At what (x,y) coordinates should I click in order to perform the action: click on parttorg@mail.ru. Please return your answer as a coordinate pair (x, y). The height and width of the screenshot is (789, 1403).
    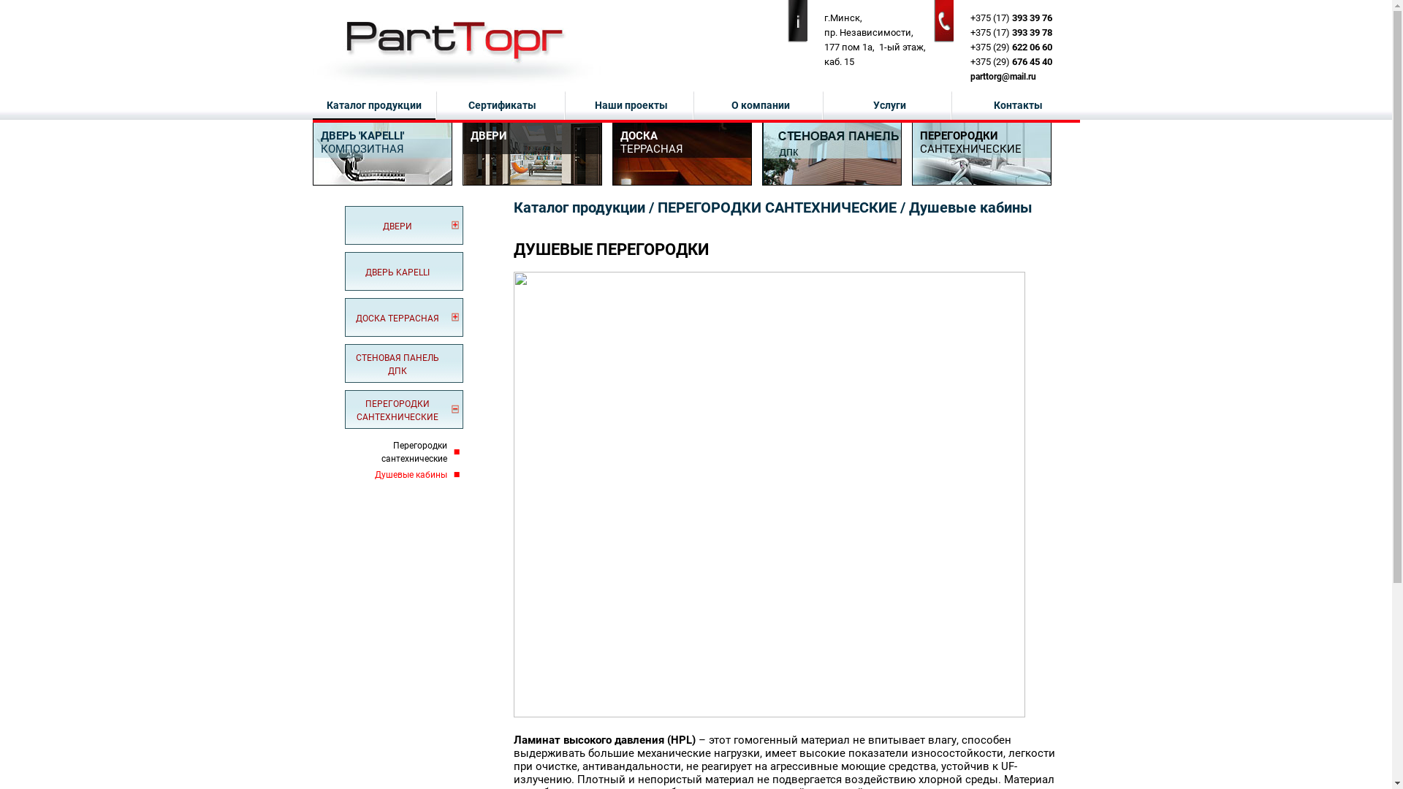
    Looking at the image, I should click on (1003, 77).